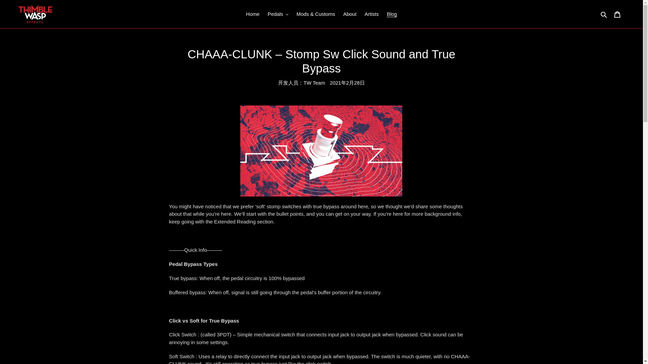  Describe the element at coordinates (252, 14) in the screenshot. I see `Home` at that location.